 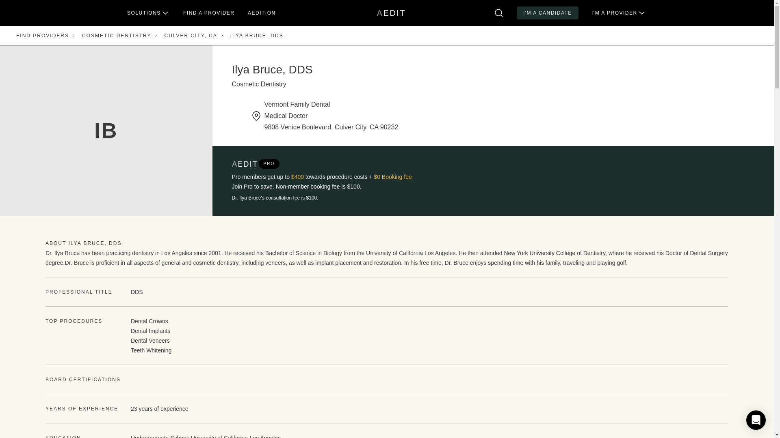 I want to click on I'M A CANDIDATE, so click(x=548, y=13).